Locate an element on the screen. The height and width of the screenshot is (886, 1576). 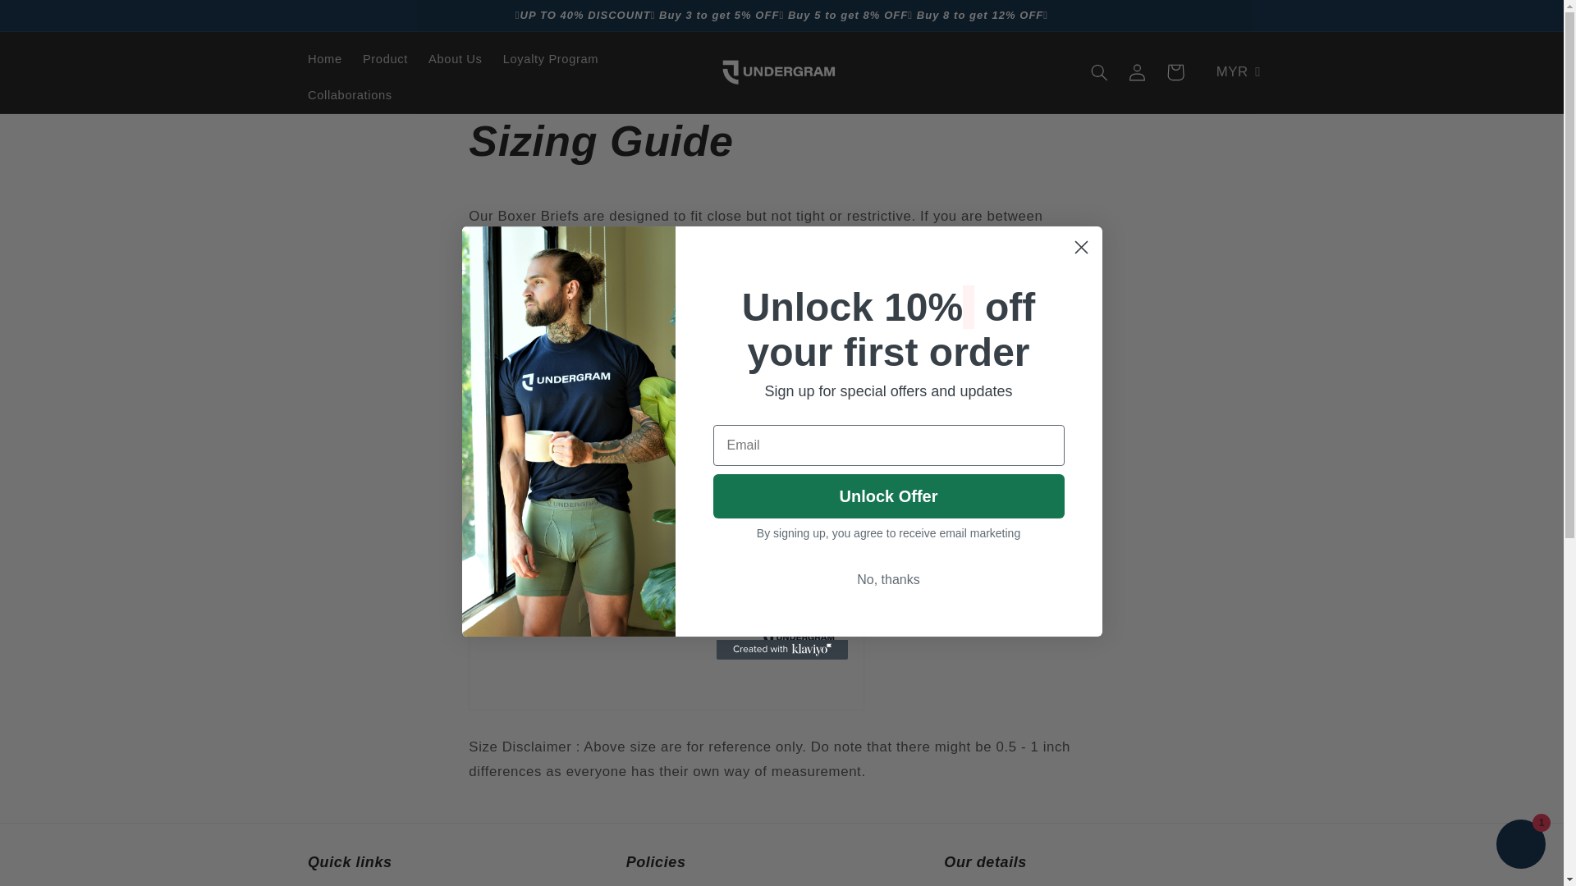
Log in is located at coordinates (1136, 72).